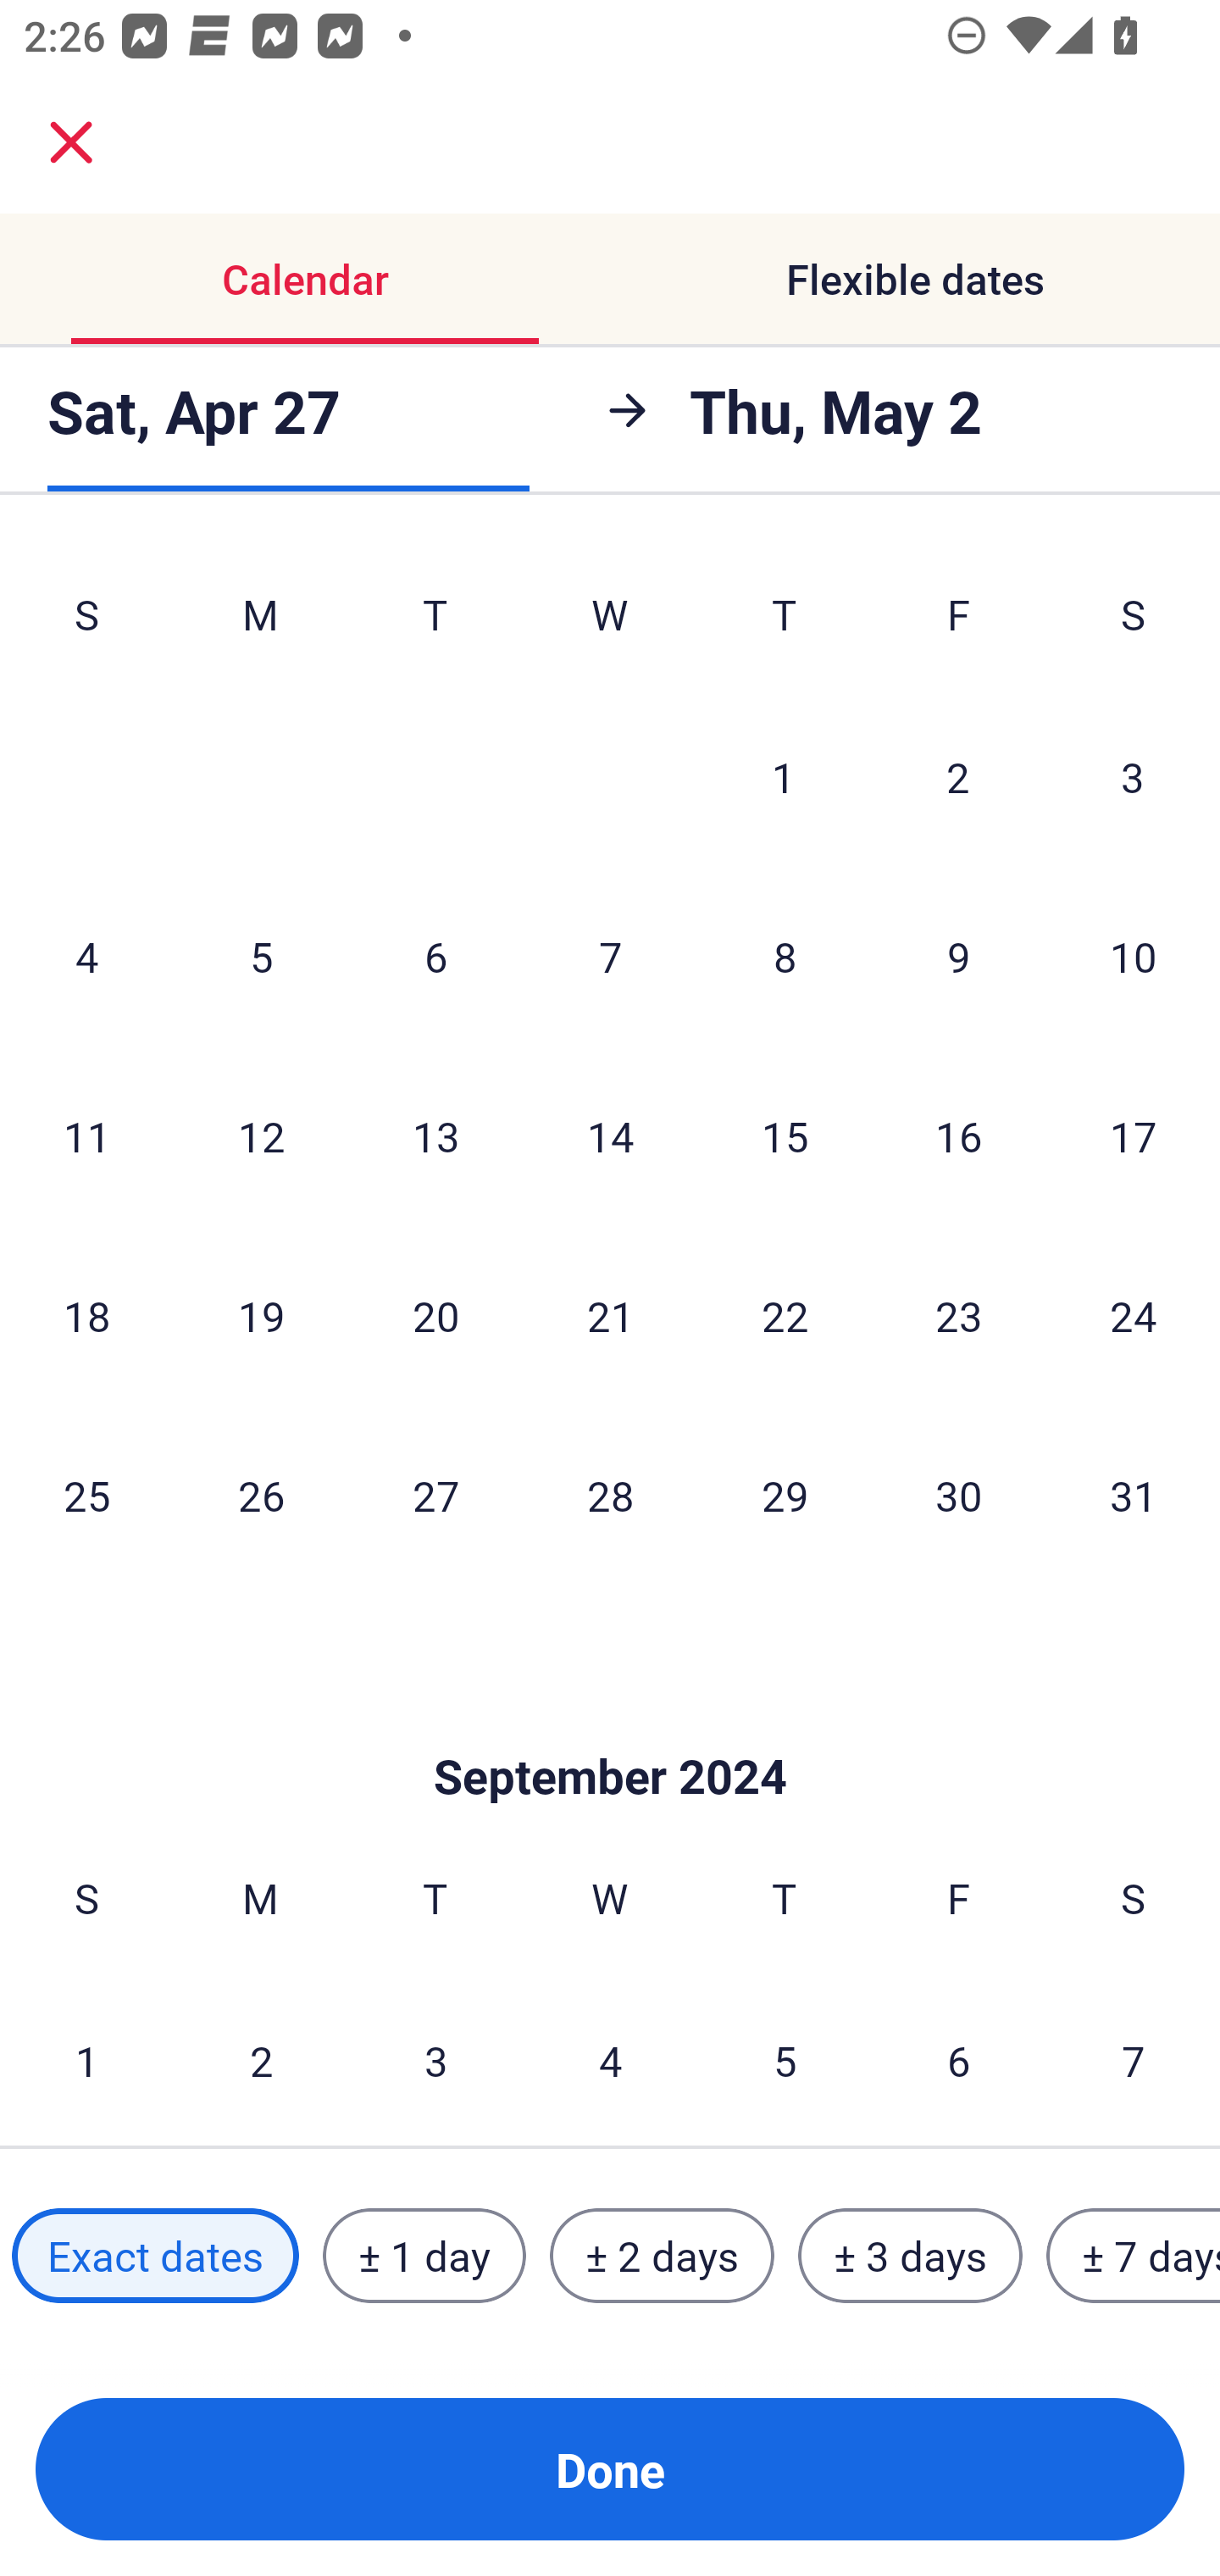 The image size is (1220, 2576). Describe the element at coordinates (610, 2059) in the screenshot. I see `4 Wednesday, September 4, 2024` at that location.